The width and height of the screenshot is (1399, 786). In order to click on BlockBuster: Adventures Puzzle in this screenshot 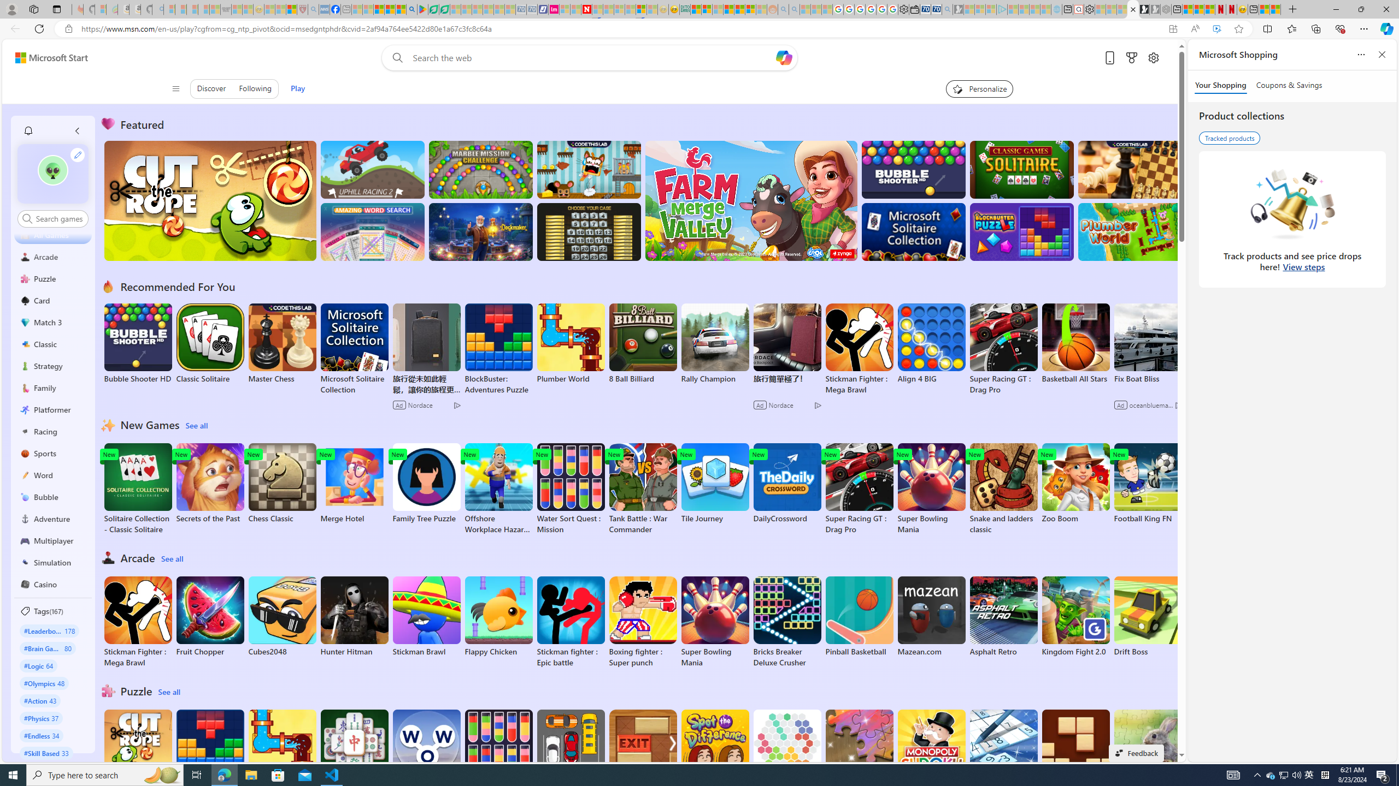, I will do `click(210, 755)`.